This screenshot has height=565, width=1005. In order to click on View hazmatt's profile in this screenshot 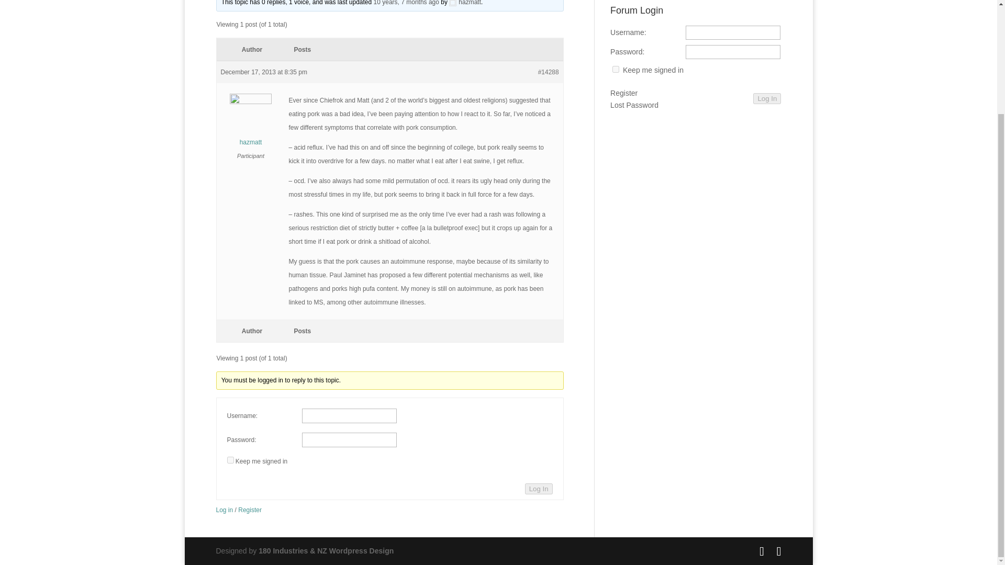, I will do `click(465, 3)`.